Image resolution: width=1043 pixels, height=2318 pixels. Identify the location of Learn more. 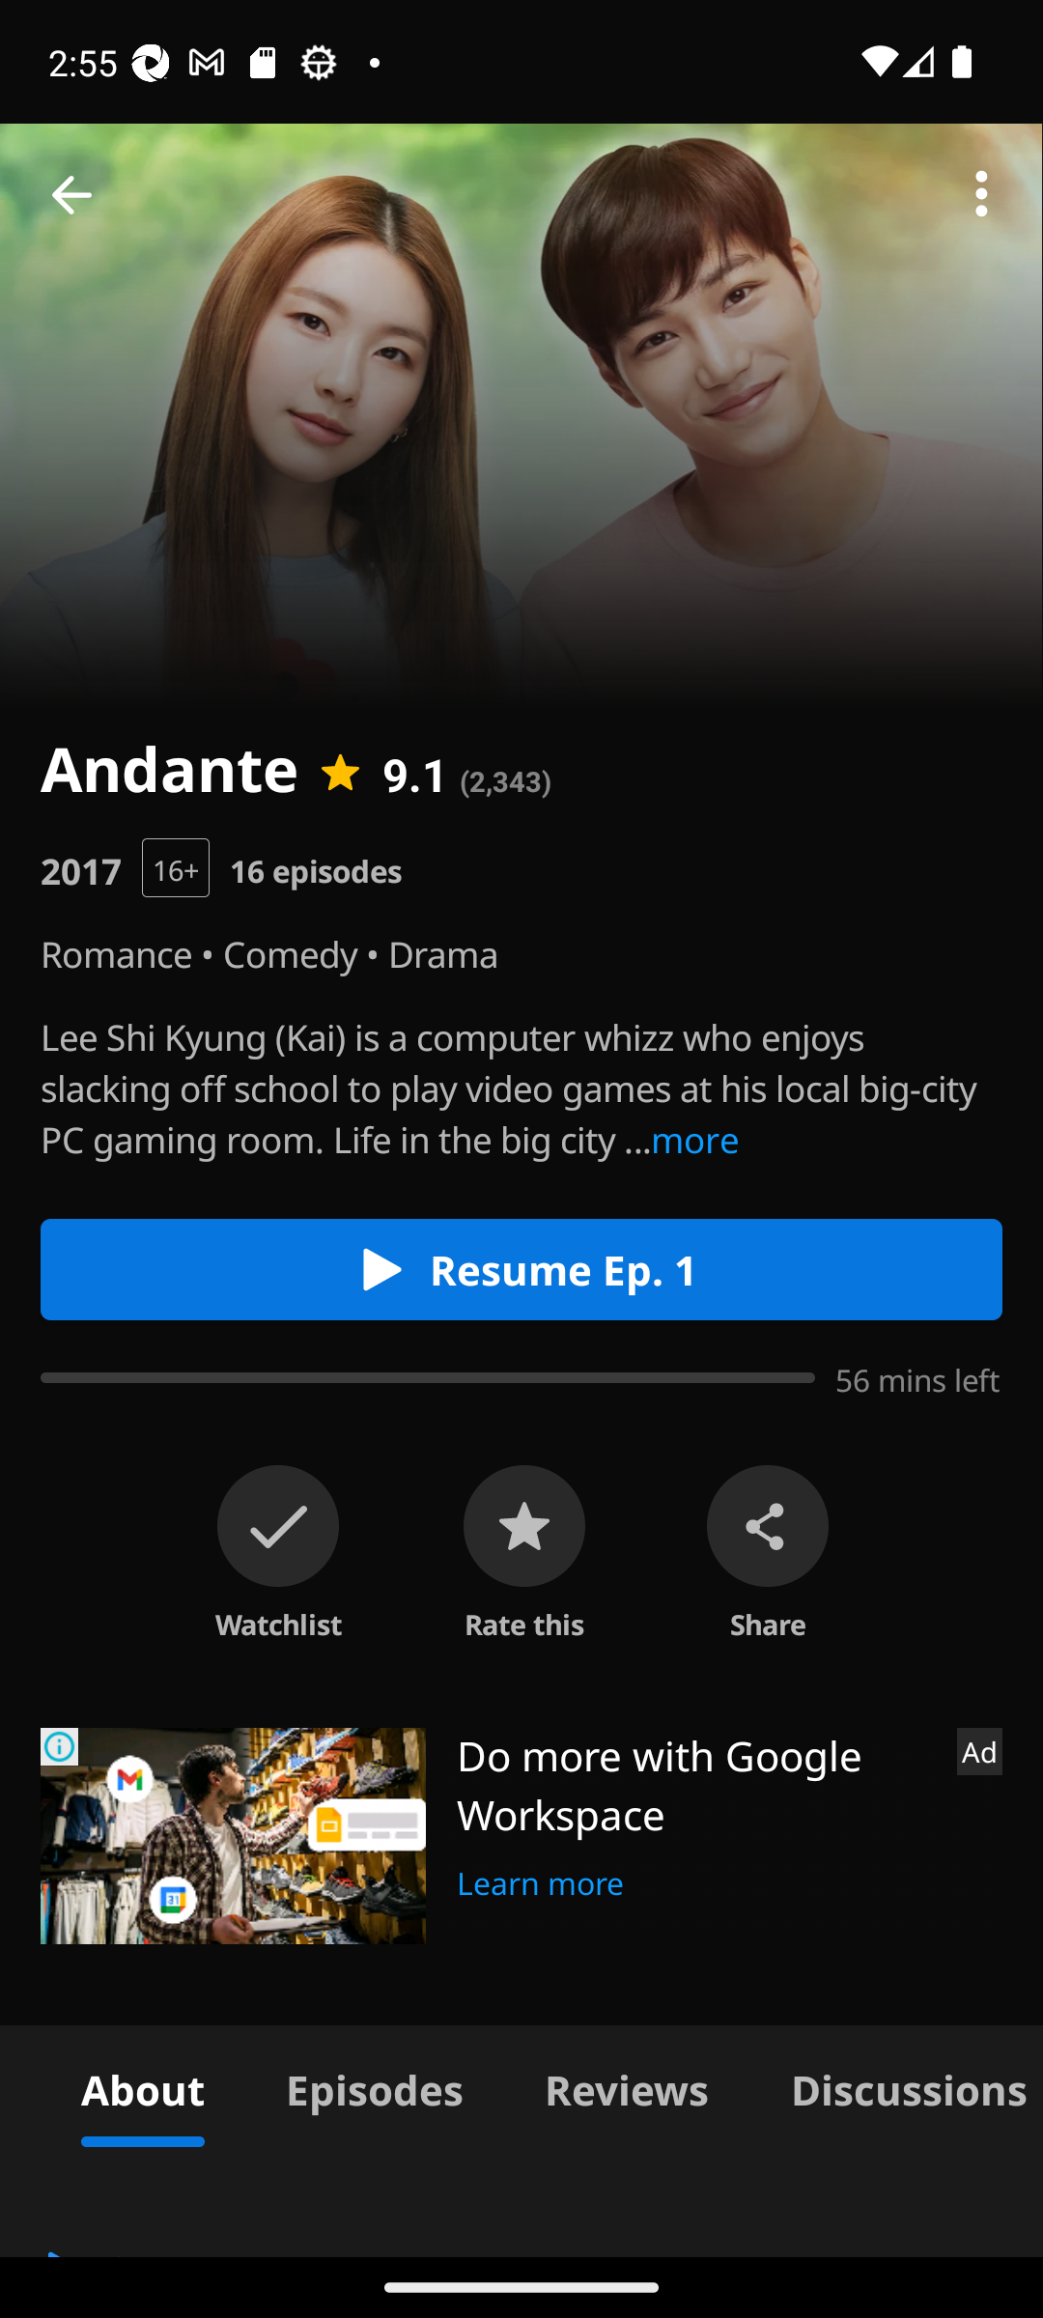
(541, 1880).